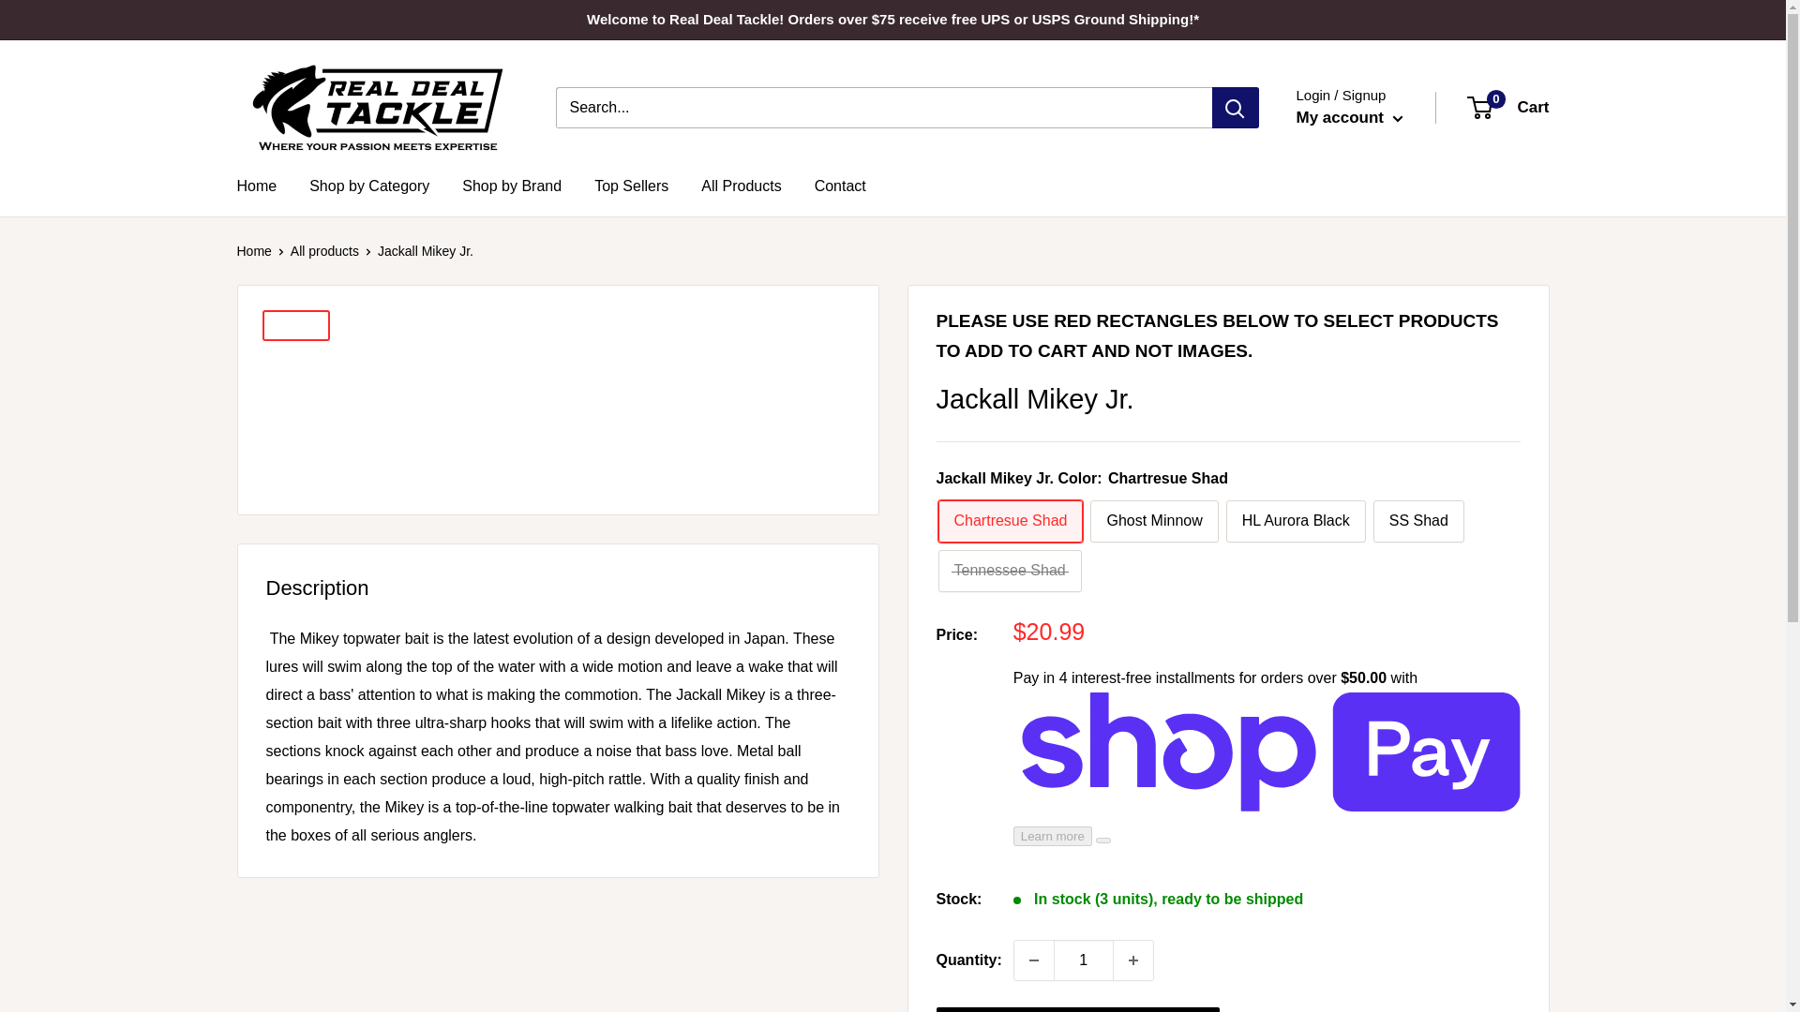 This screenshot has height=1012, width=1800. What do you see at coordinates (741, 186) in the screenshot?
I see `All Products` at bounding box center [741, 186].